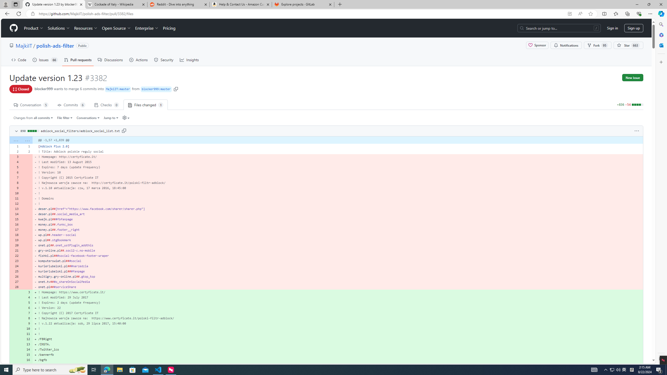 This screenshot has width=667, height=375. What do you see at coordinates (71, 104) in the screenshot?
I see ` Commits 6` at bounding box center [71, 104].